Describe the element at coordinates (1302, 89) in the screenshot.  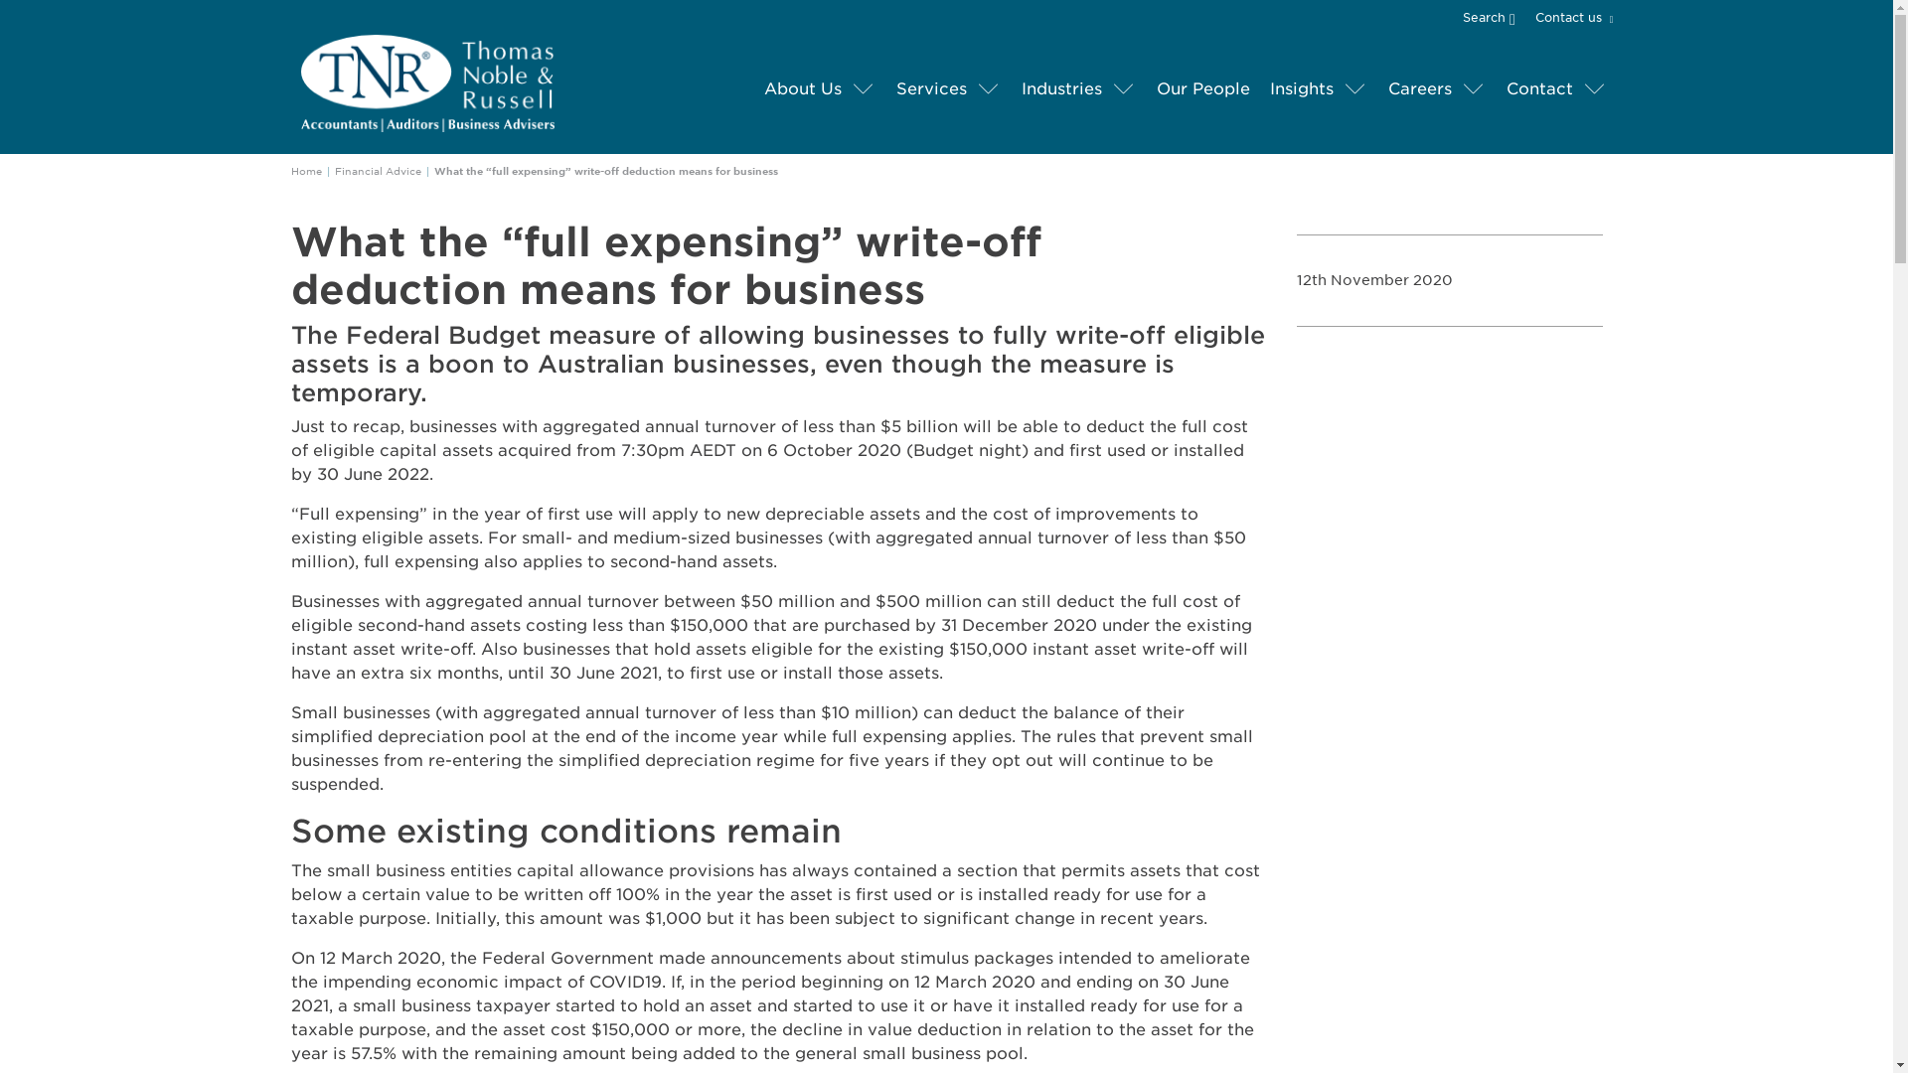
I see `Insights` at that location.